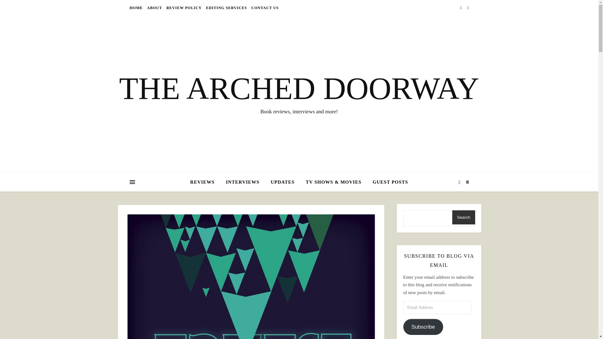 Image resolution: width=603 pixels, height=339 pixels. Describe the element at coordinates (154, 8) in the screenshot. I see `ABOUT` at that location.